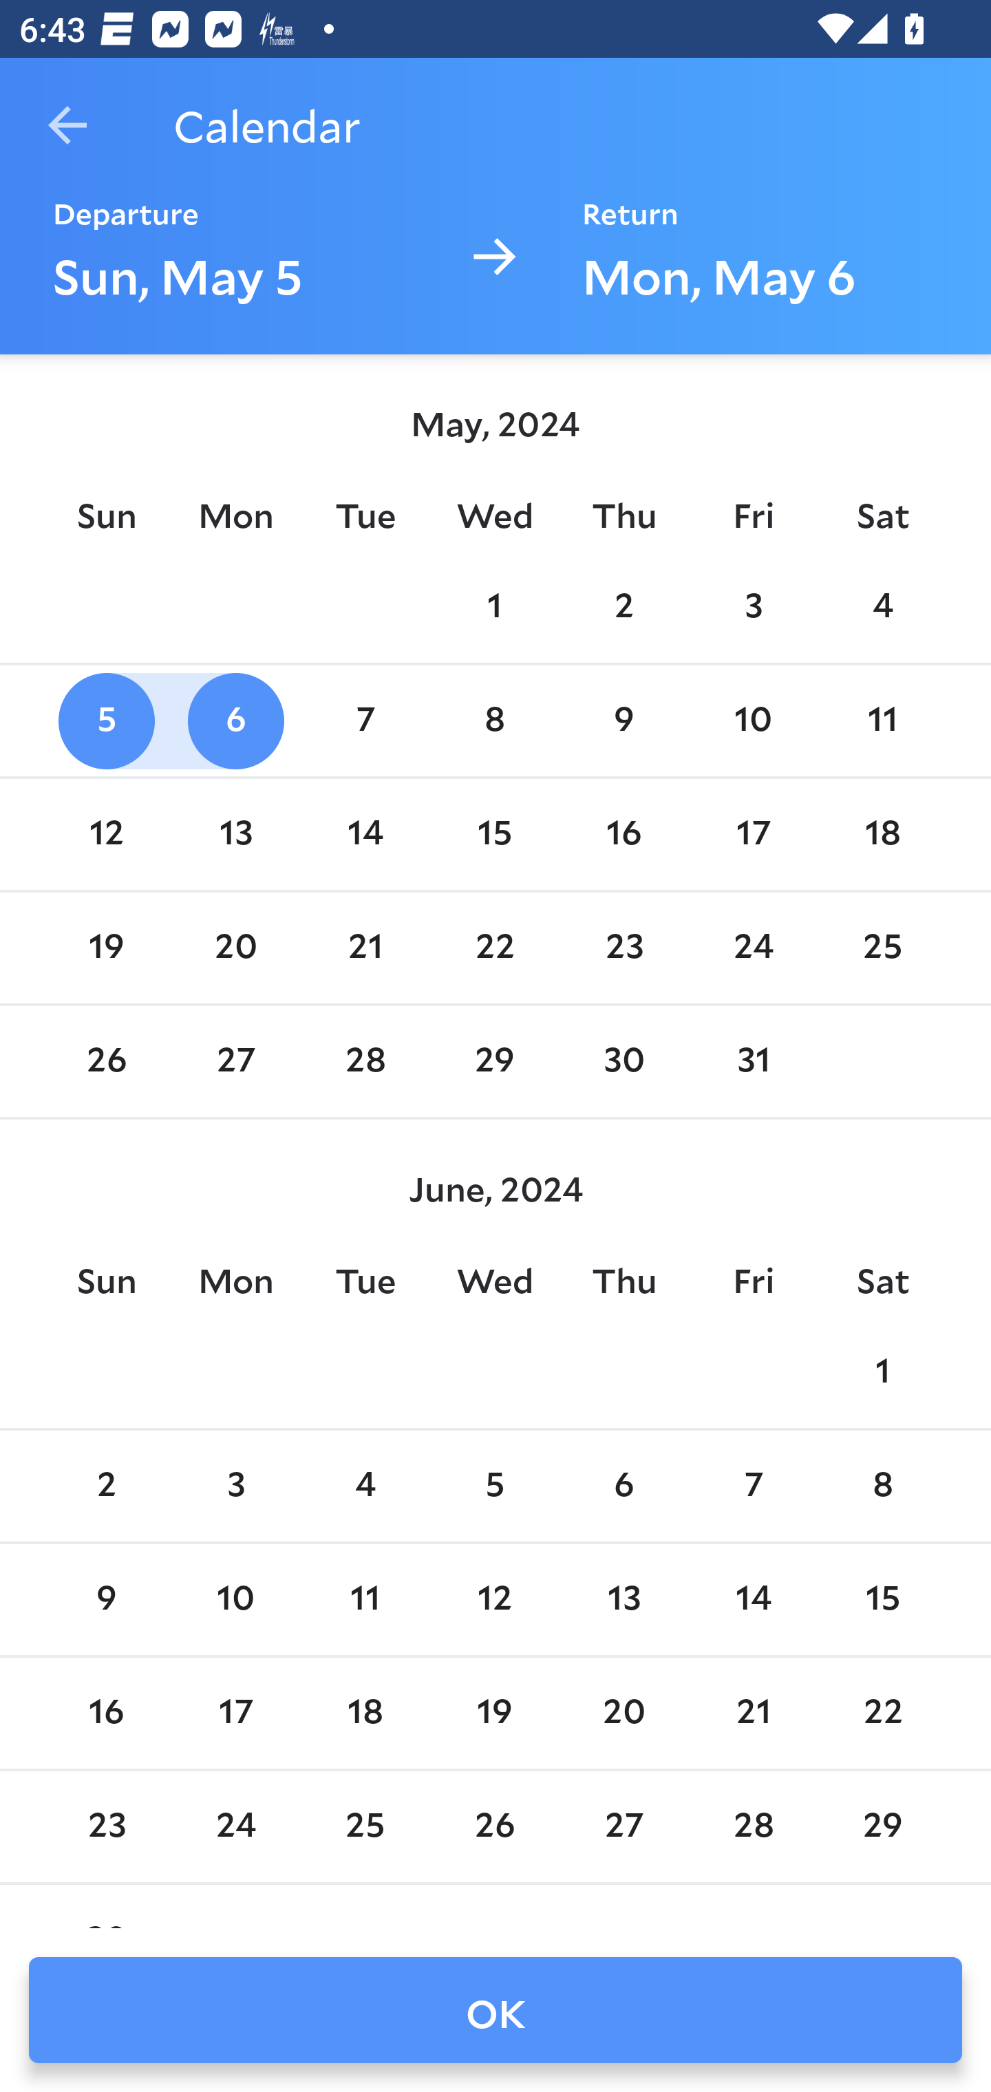 The image size is (991, 2092). I want to click on 2, so click(624, 606).